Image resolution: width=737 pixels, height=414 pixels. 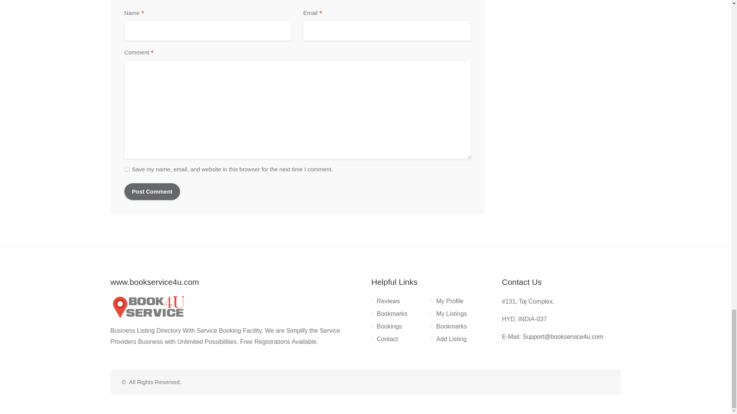 I want to click on Post Comment, so click(x=152, y=192).